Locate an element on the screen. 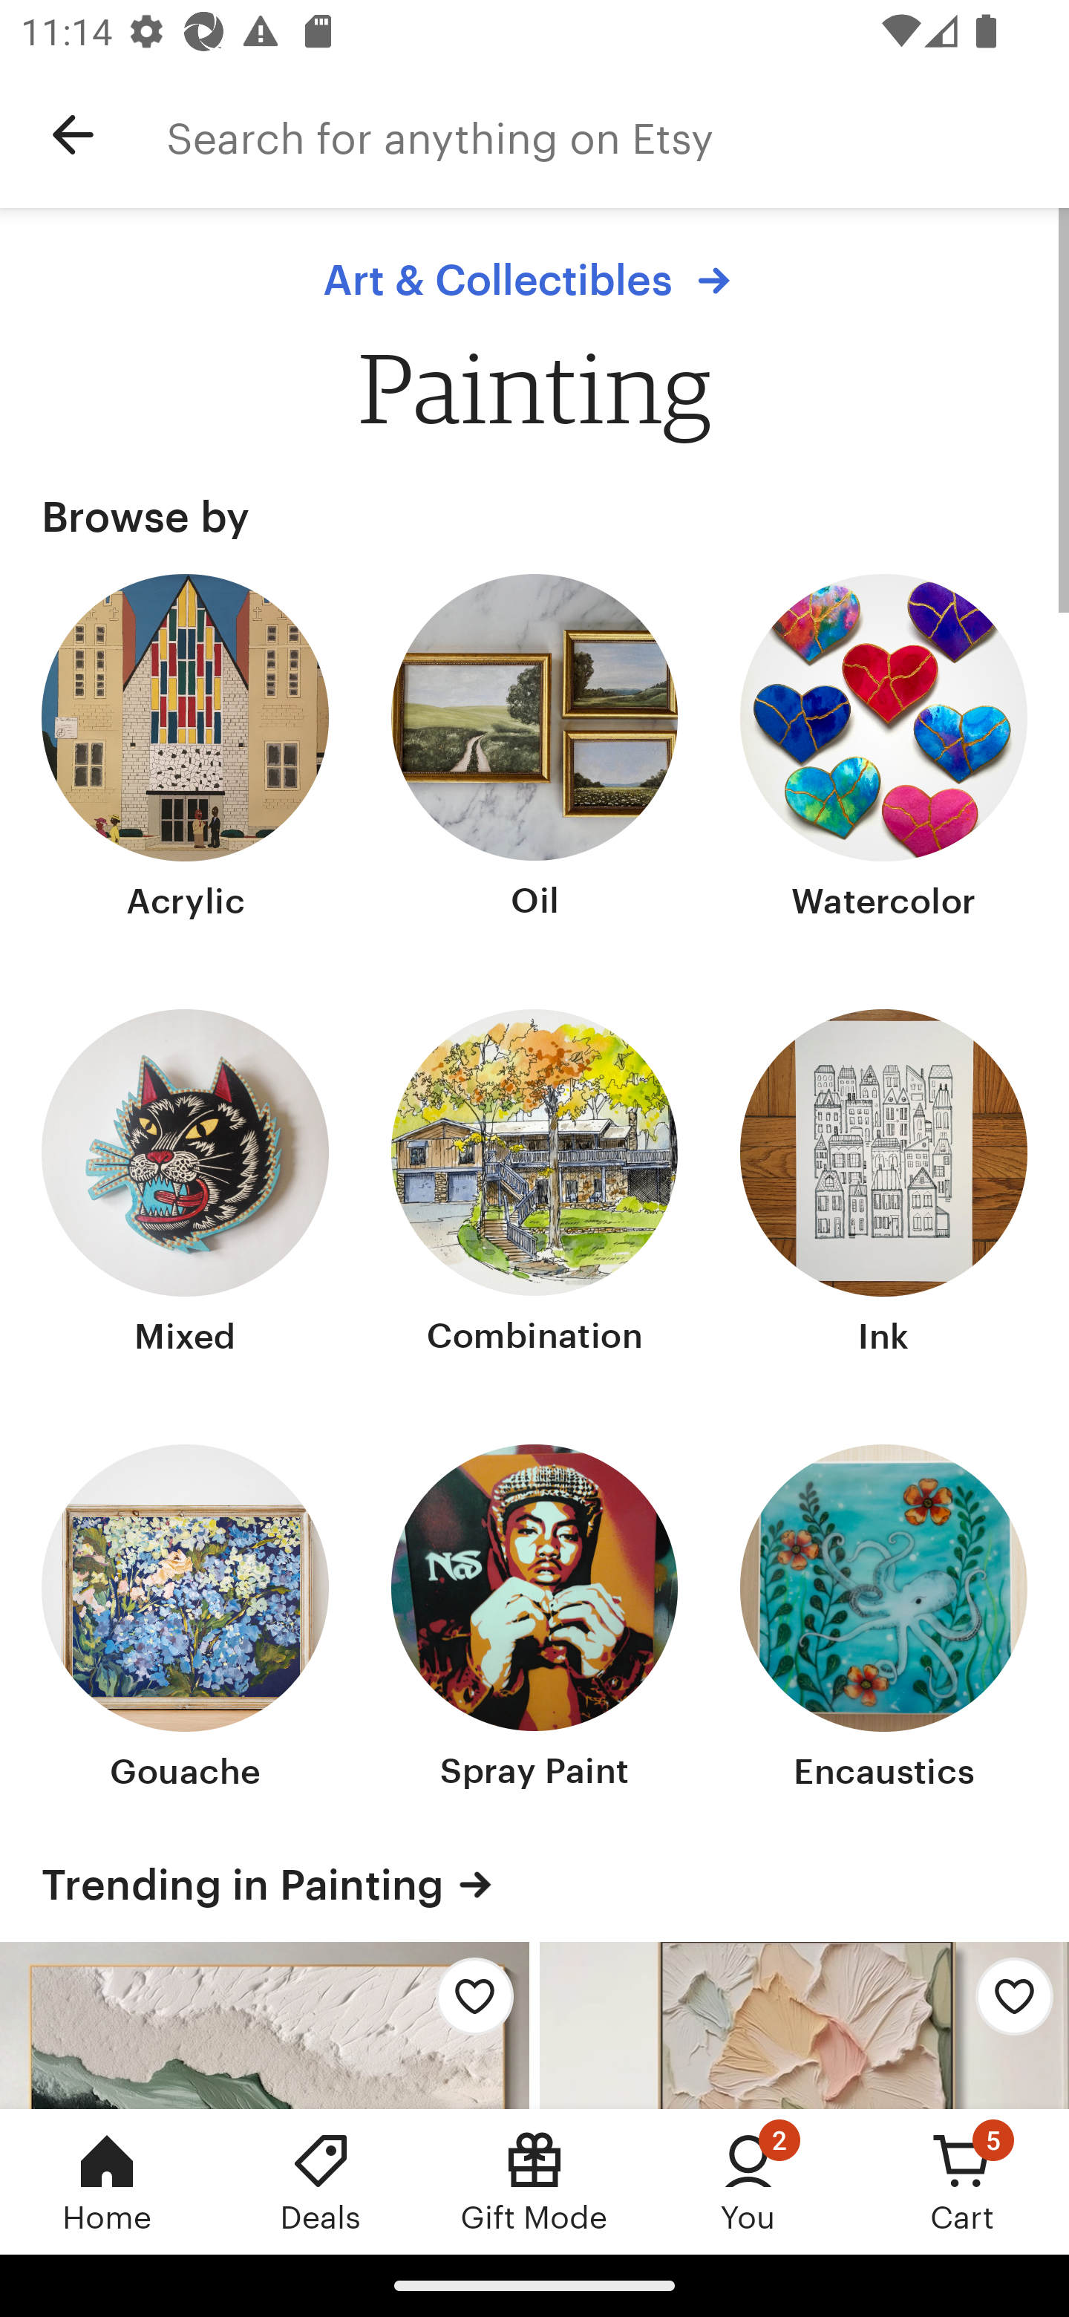 This screenshot has width=1069, height=2317. You, 2 new notifications You is located at coordinates (748, 2181).